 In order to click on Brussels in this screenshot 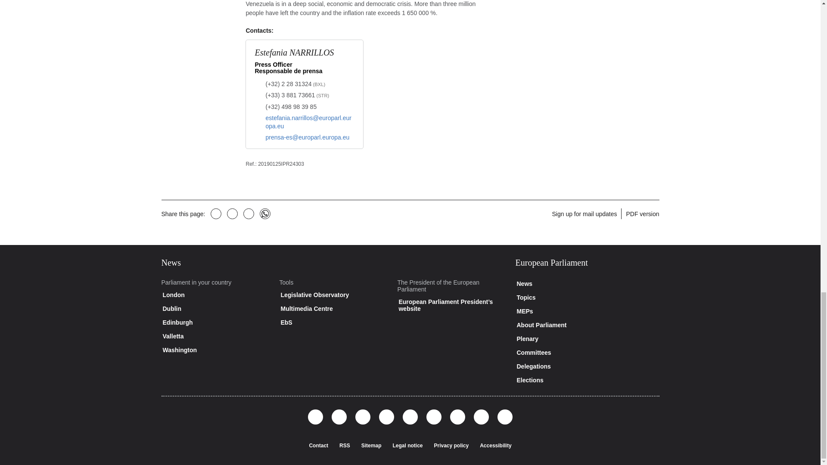, I will do `click(319, 84)`.